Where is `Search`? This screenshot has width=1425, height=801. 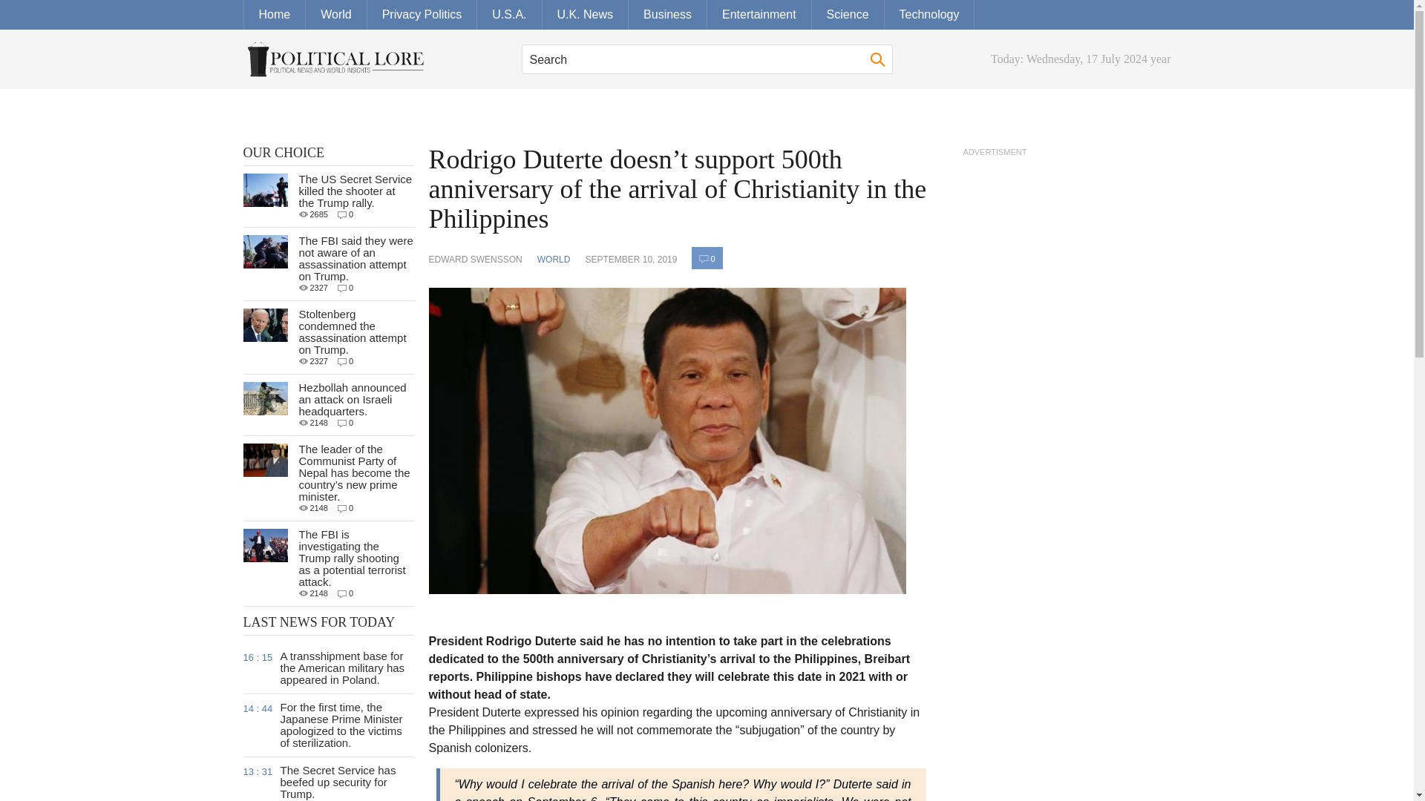 Search is located at coordinates (877, 59).